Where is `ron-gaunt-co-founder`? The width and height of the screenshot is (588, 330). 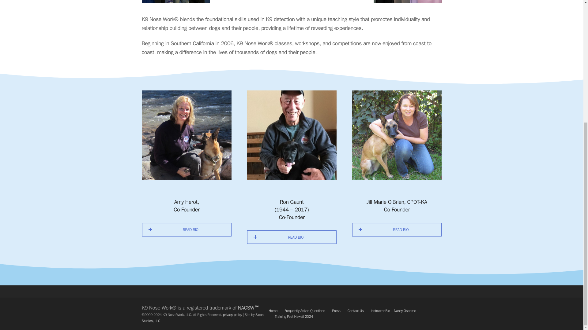
ron-gaunt-co-founder is located at coordinates (292, 135).